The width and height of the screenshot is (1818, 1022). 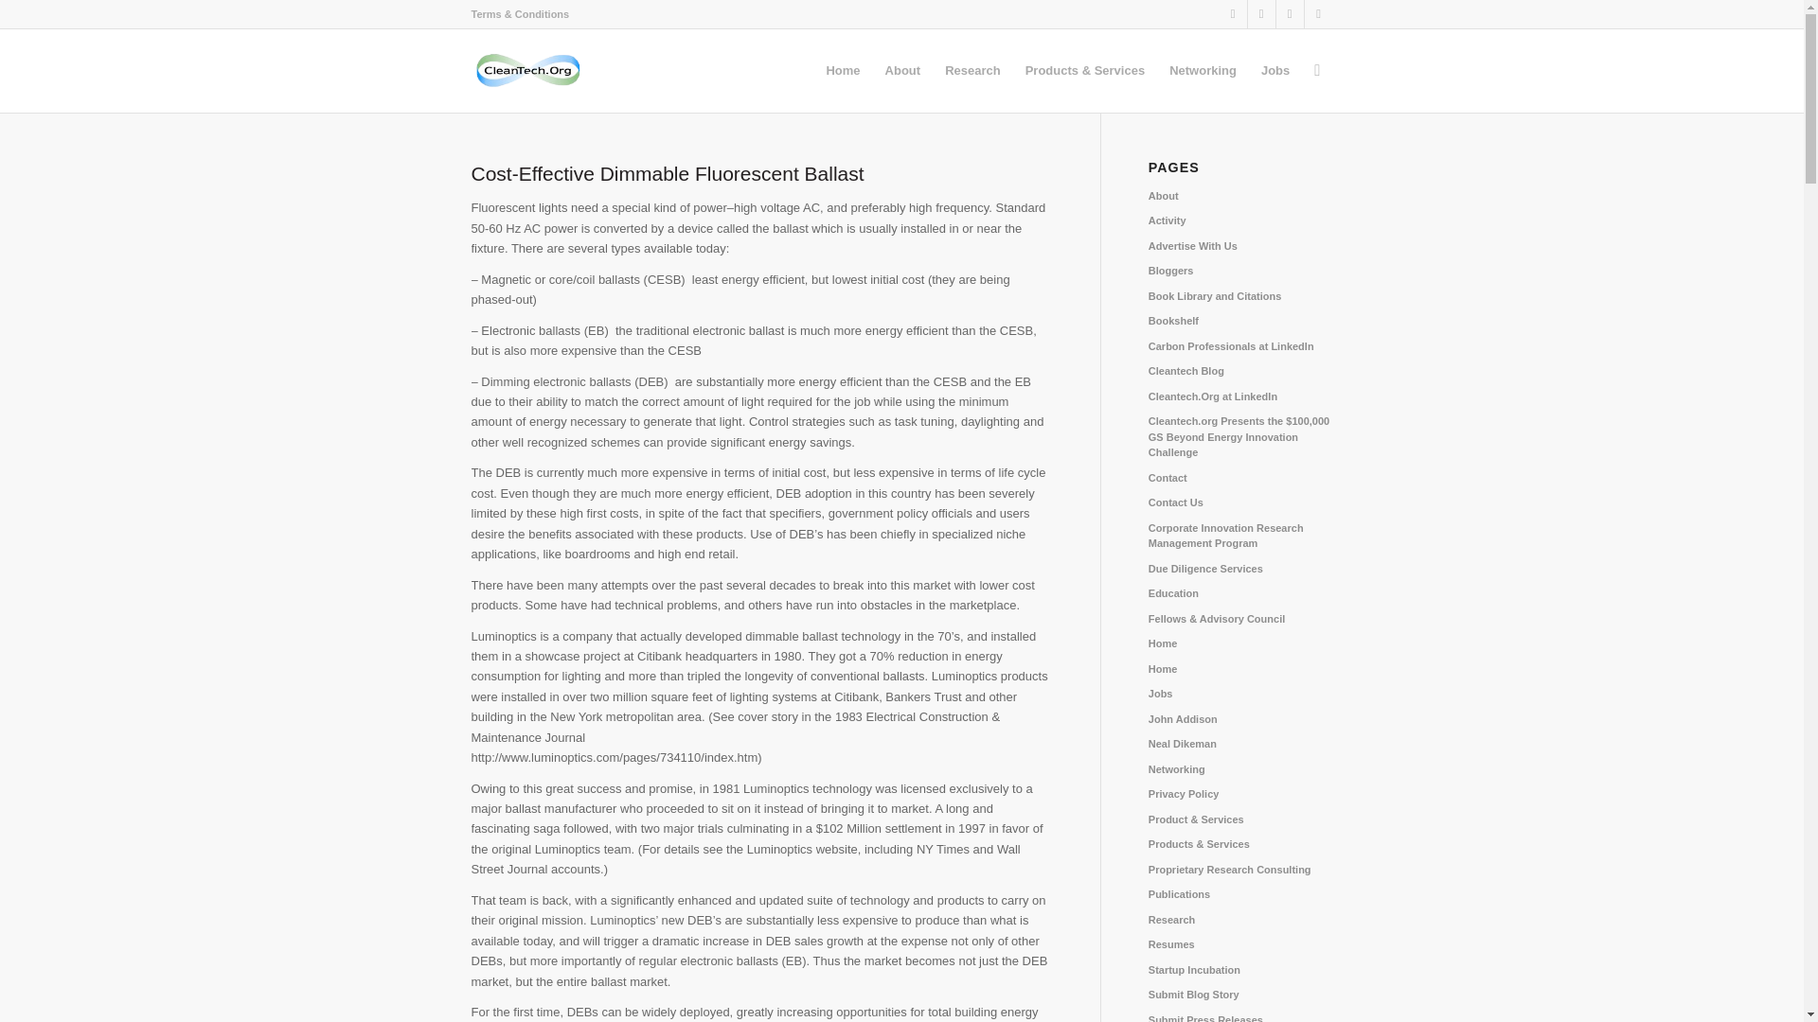 What do you see at coordinates (1173, 320) in the screenshot?
I see `Bookshelf` at bounding box center [1173, 320].